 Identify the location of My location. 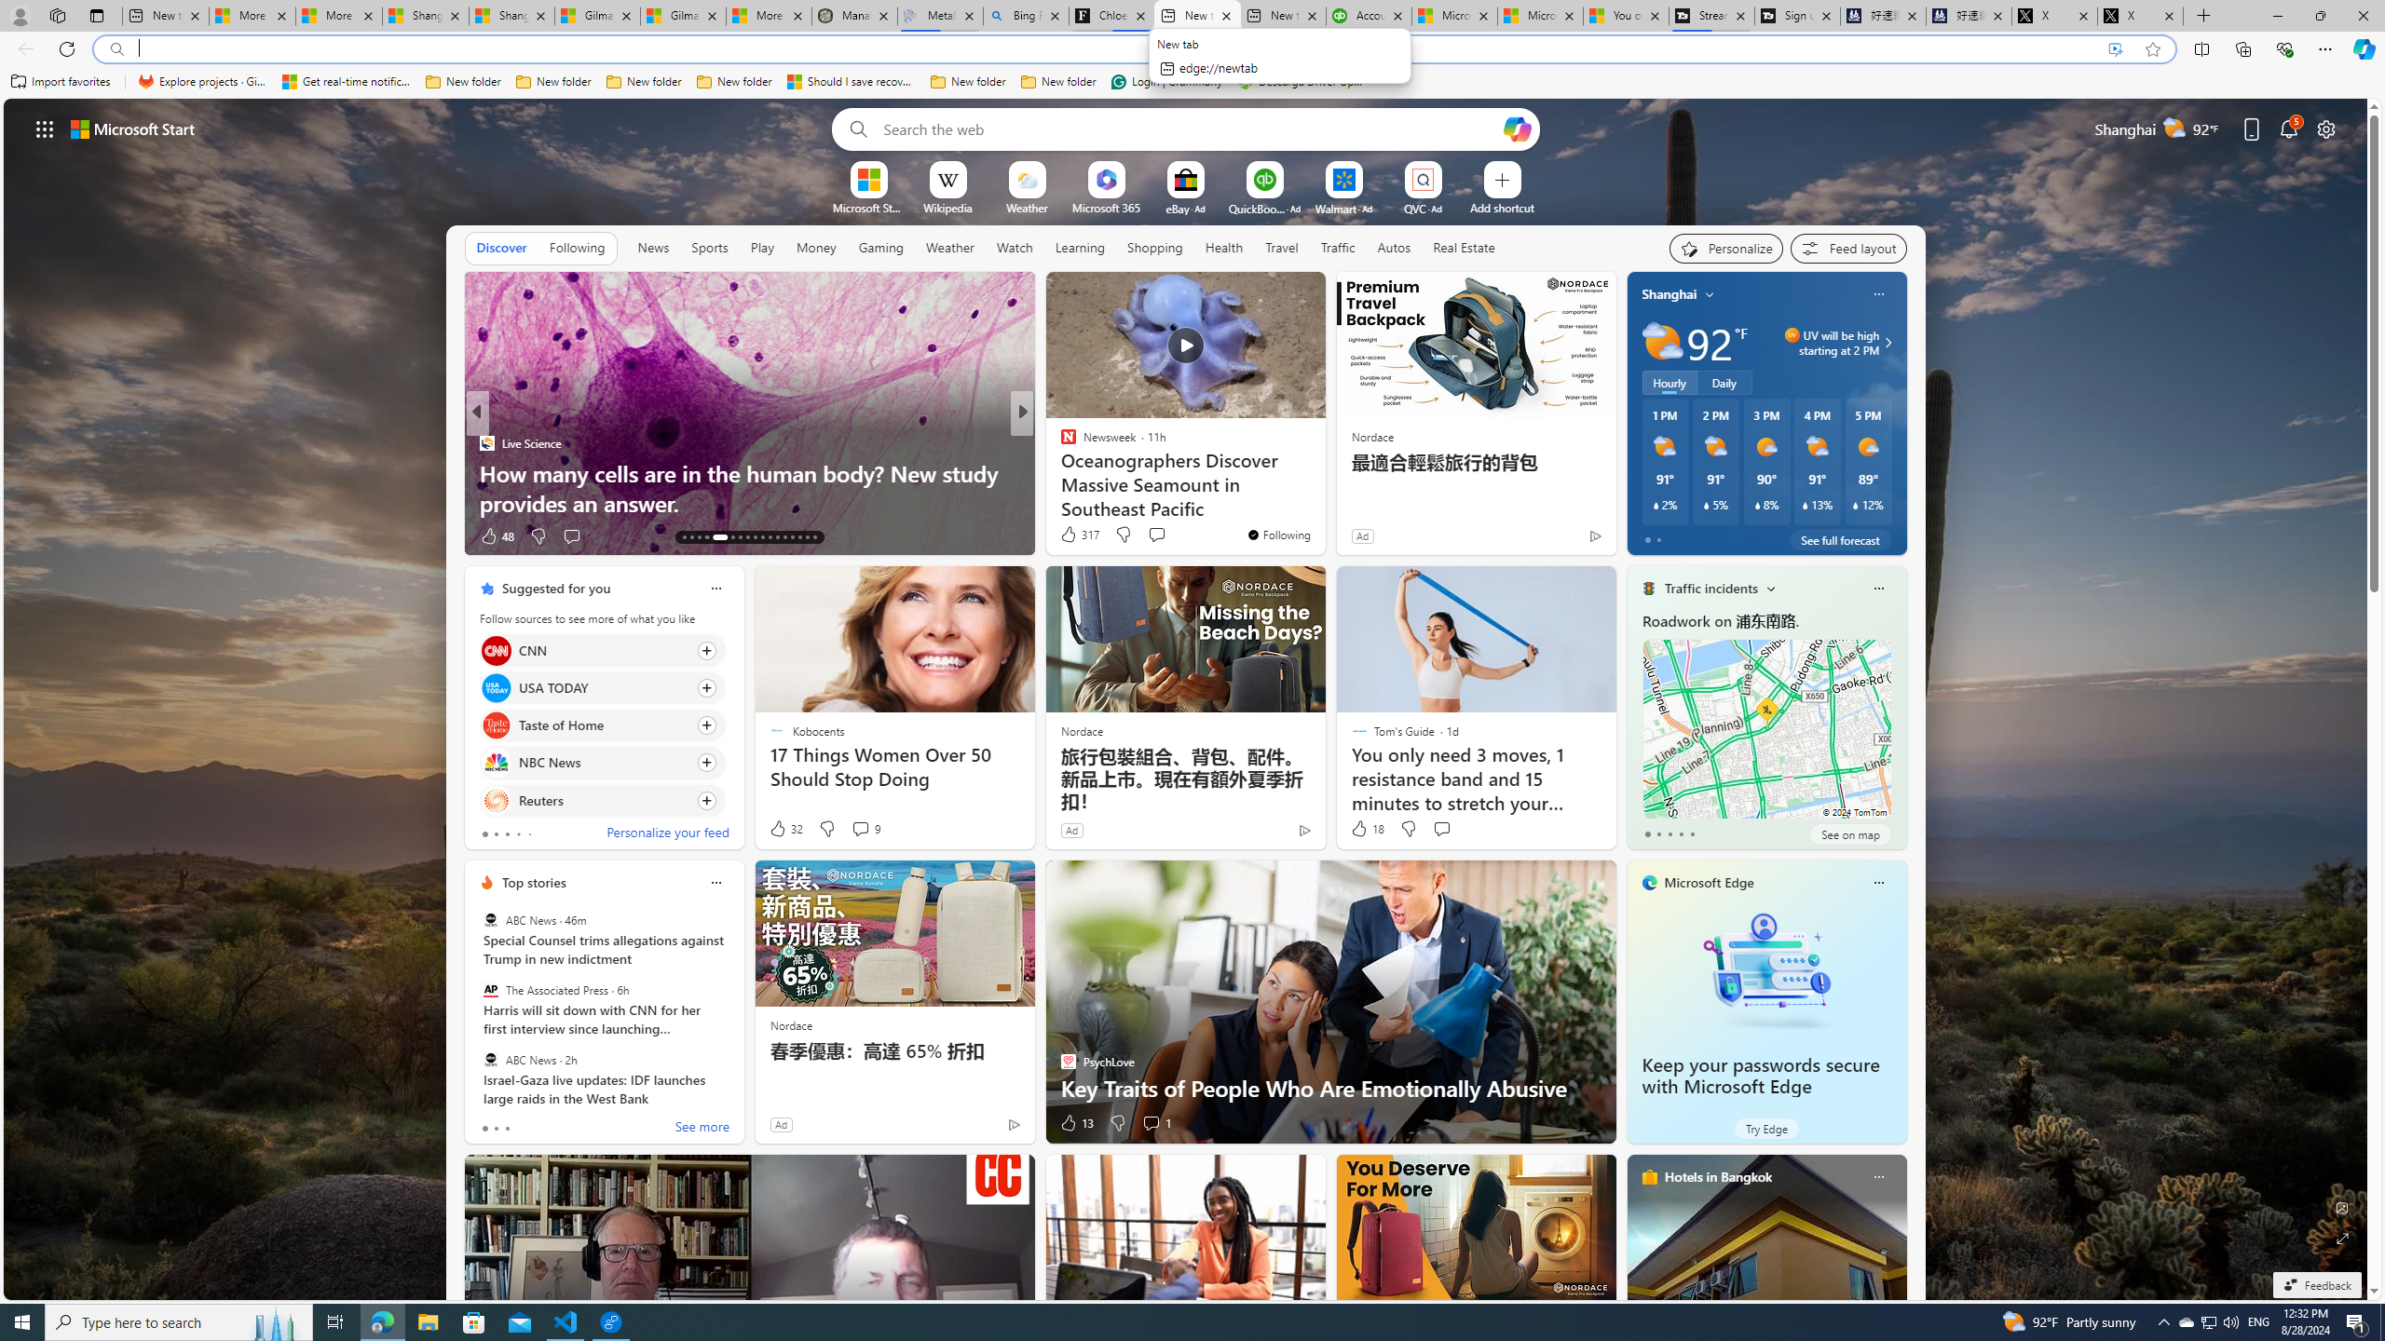
(1710, 294).